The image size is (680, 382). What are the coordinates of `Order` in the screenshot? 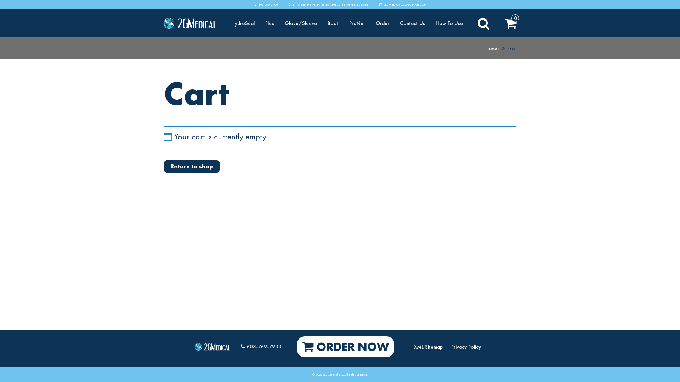 It's located at (382, 23).